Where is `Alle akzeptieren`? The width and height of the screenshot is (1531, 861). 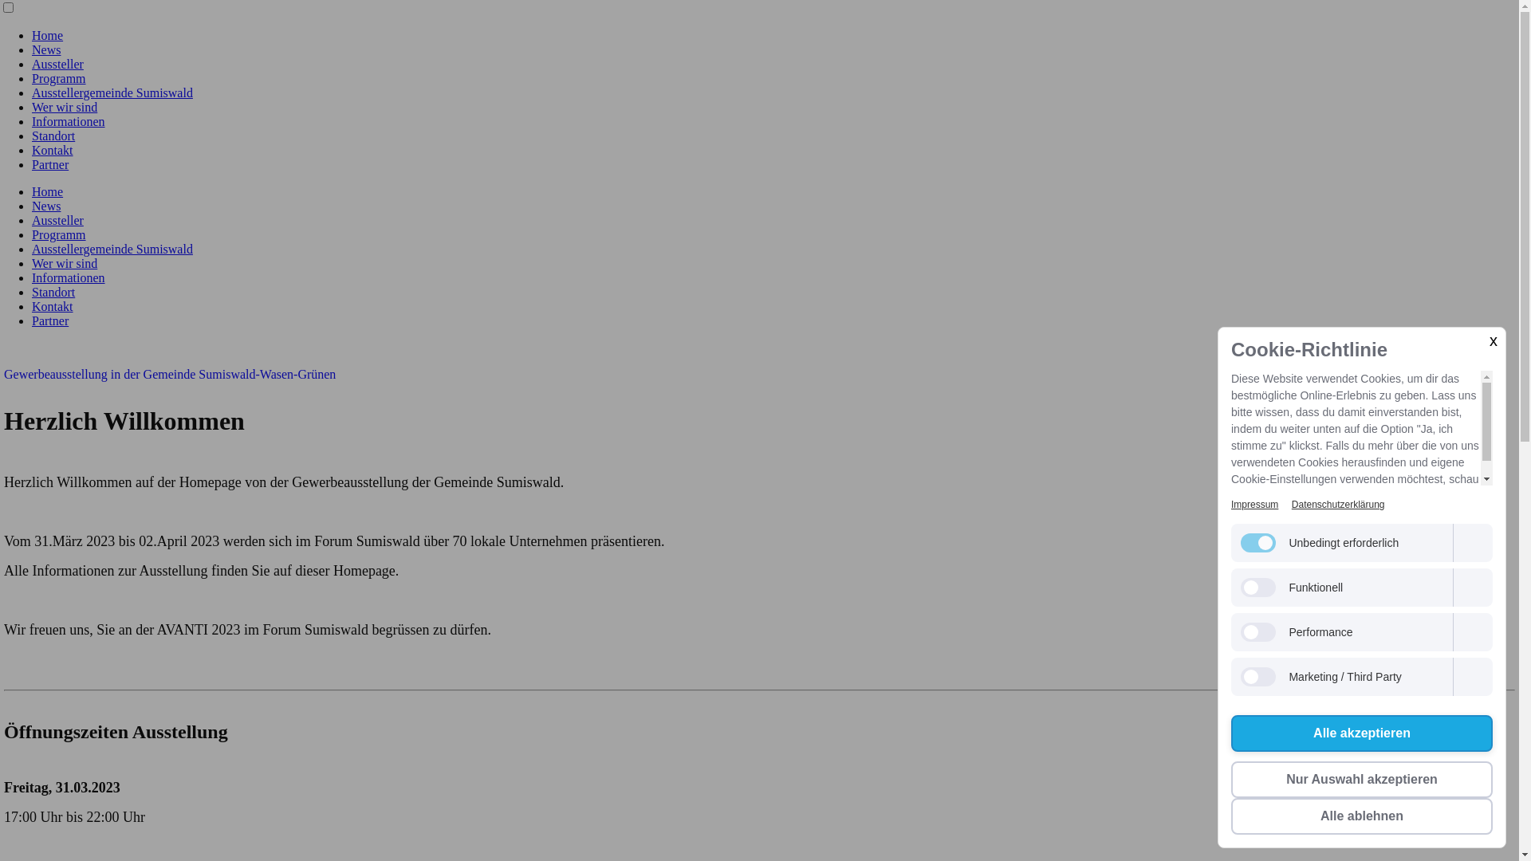 Alle akzeptieren is located at coordinates (1362, 733).